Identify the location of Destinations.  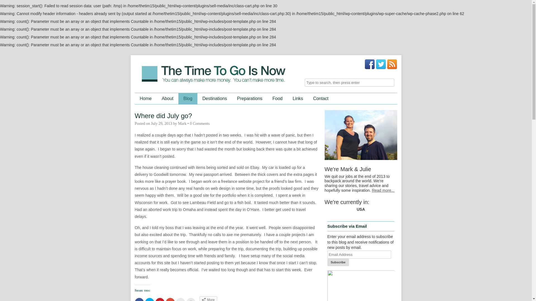
(214, 98).